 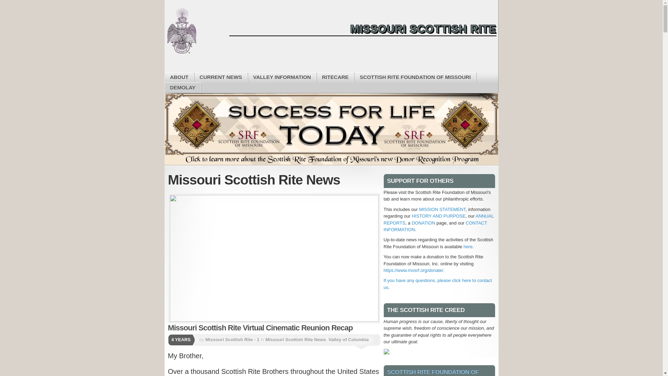 What do you see at coordinates (221, 77) in the screenshot?
I see `CURRENT NEWS` at bounding box center [221, 77].